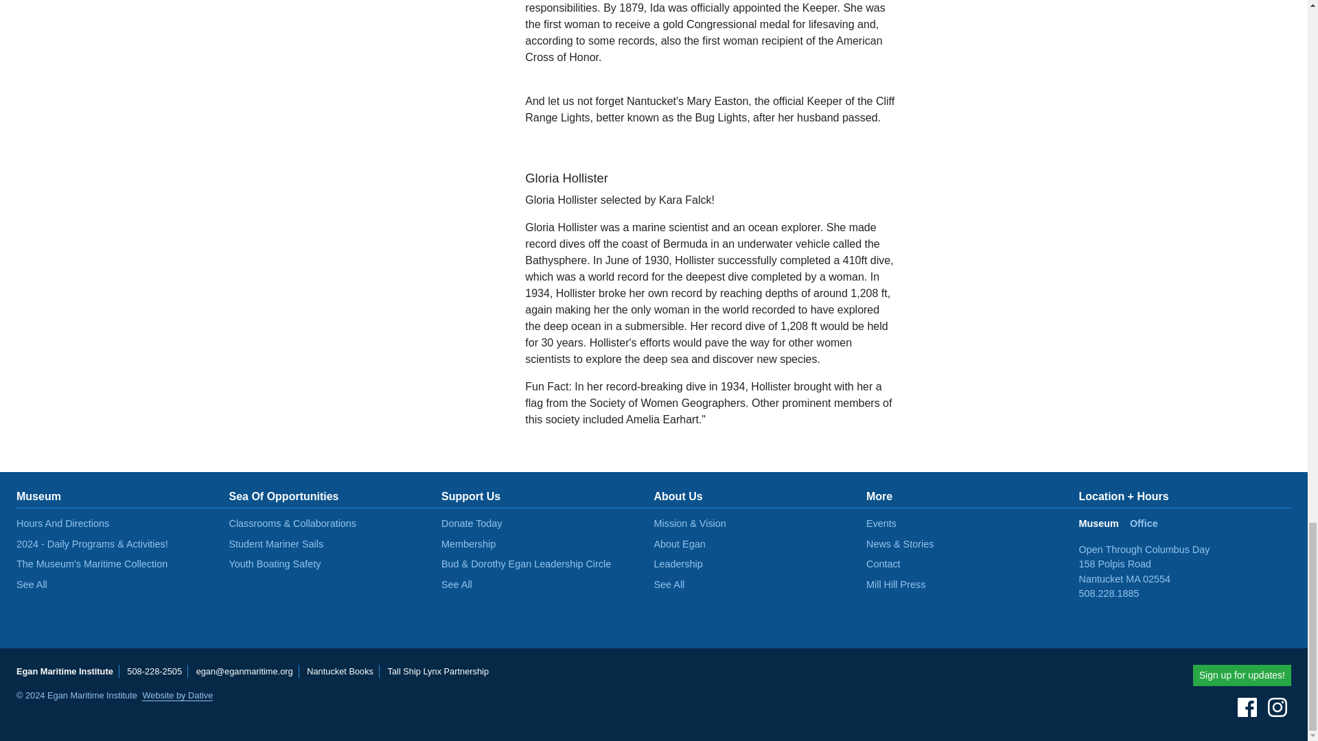 This screenshot has height=741, width=1318. Describe the element at coordinates (1242, 675) in the screenshot. I see `Sign up for updates!` at that location.